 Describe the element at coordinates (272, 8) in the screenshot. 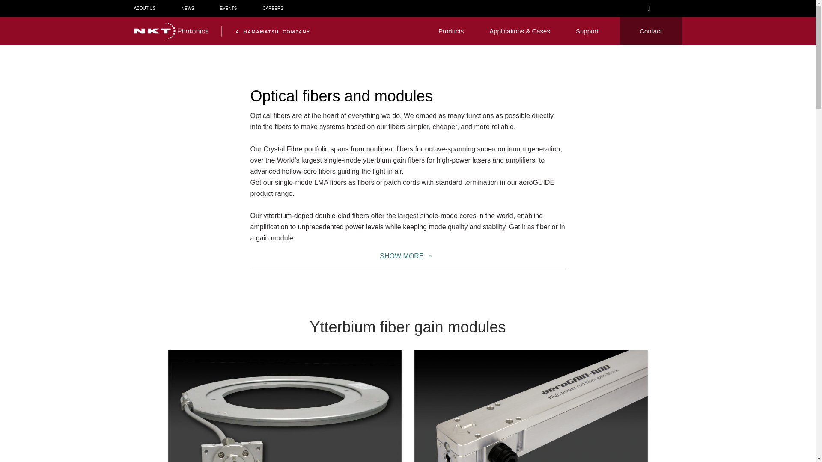

I see `CAREERS` at that location.